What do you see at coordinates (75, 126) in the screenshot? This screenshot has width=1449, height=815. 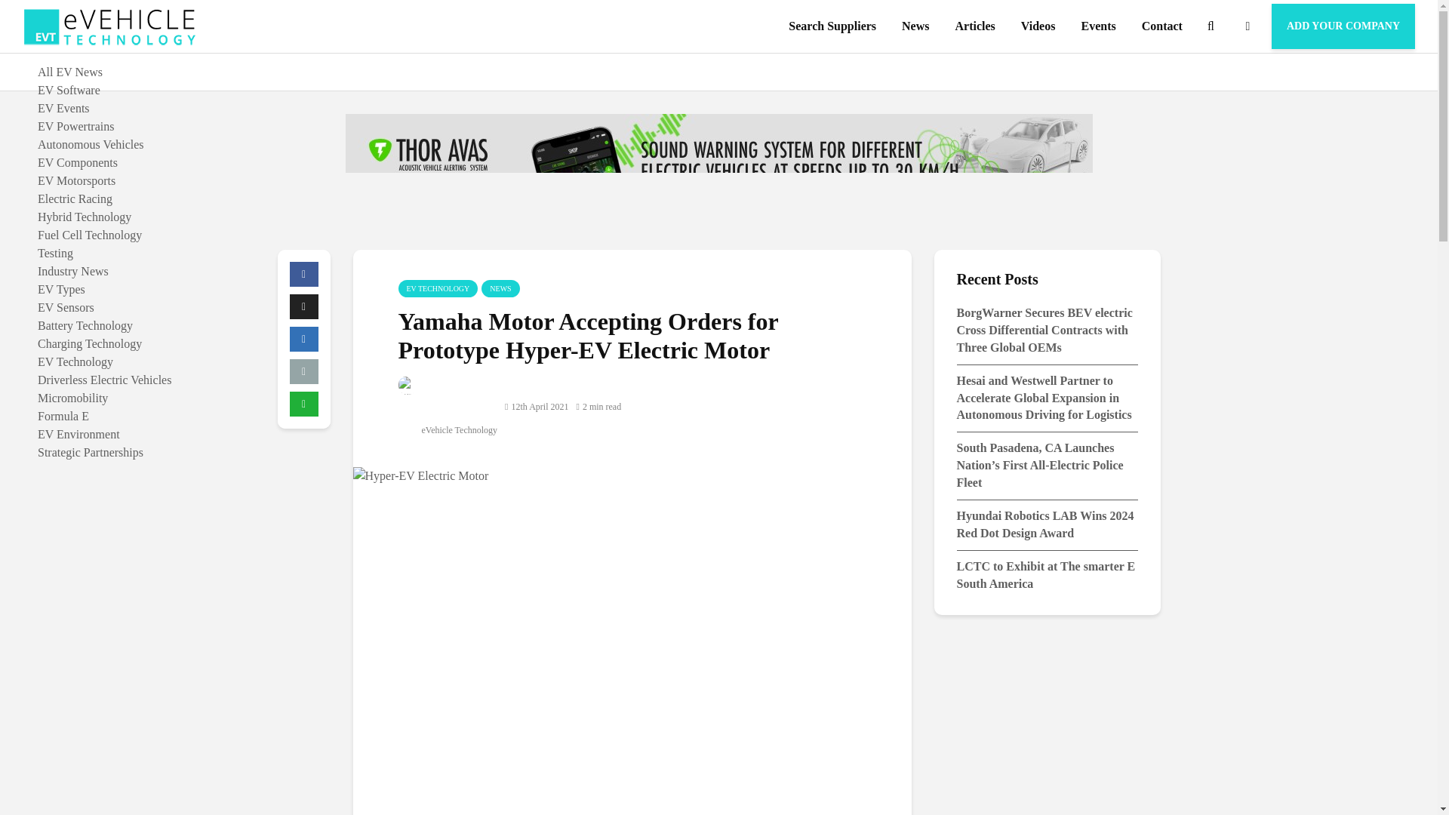 I see `EV Powertrains` at bounding box center [75, 126].